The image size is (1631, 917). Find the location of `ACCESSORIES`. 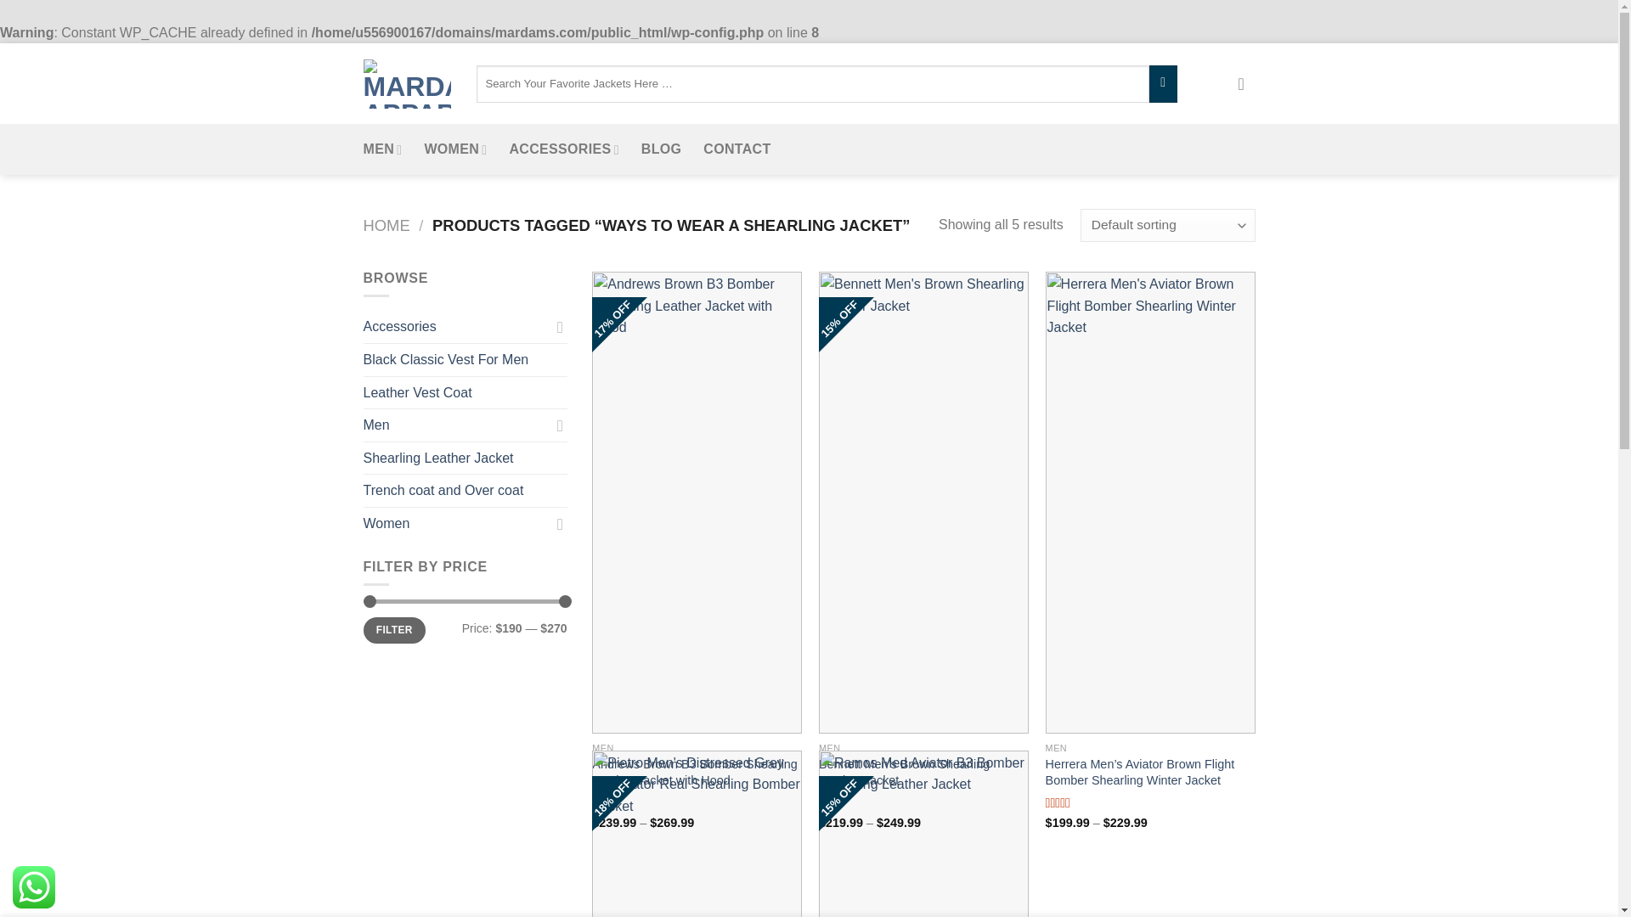

ACCESSORIES is located at coordinates (563, 149).